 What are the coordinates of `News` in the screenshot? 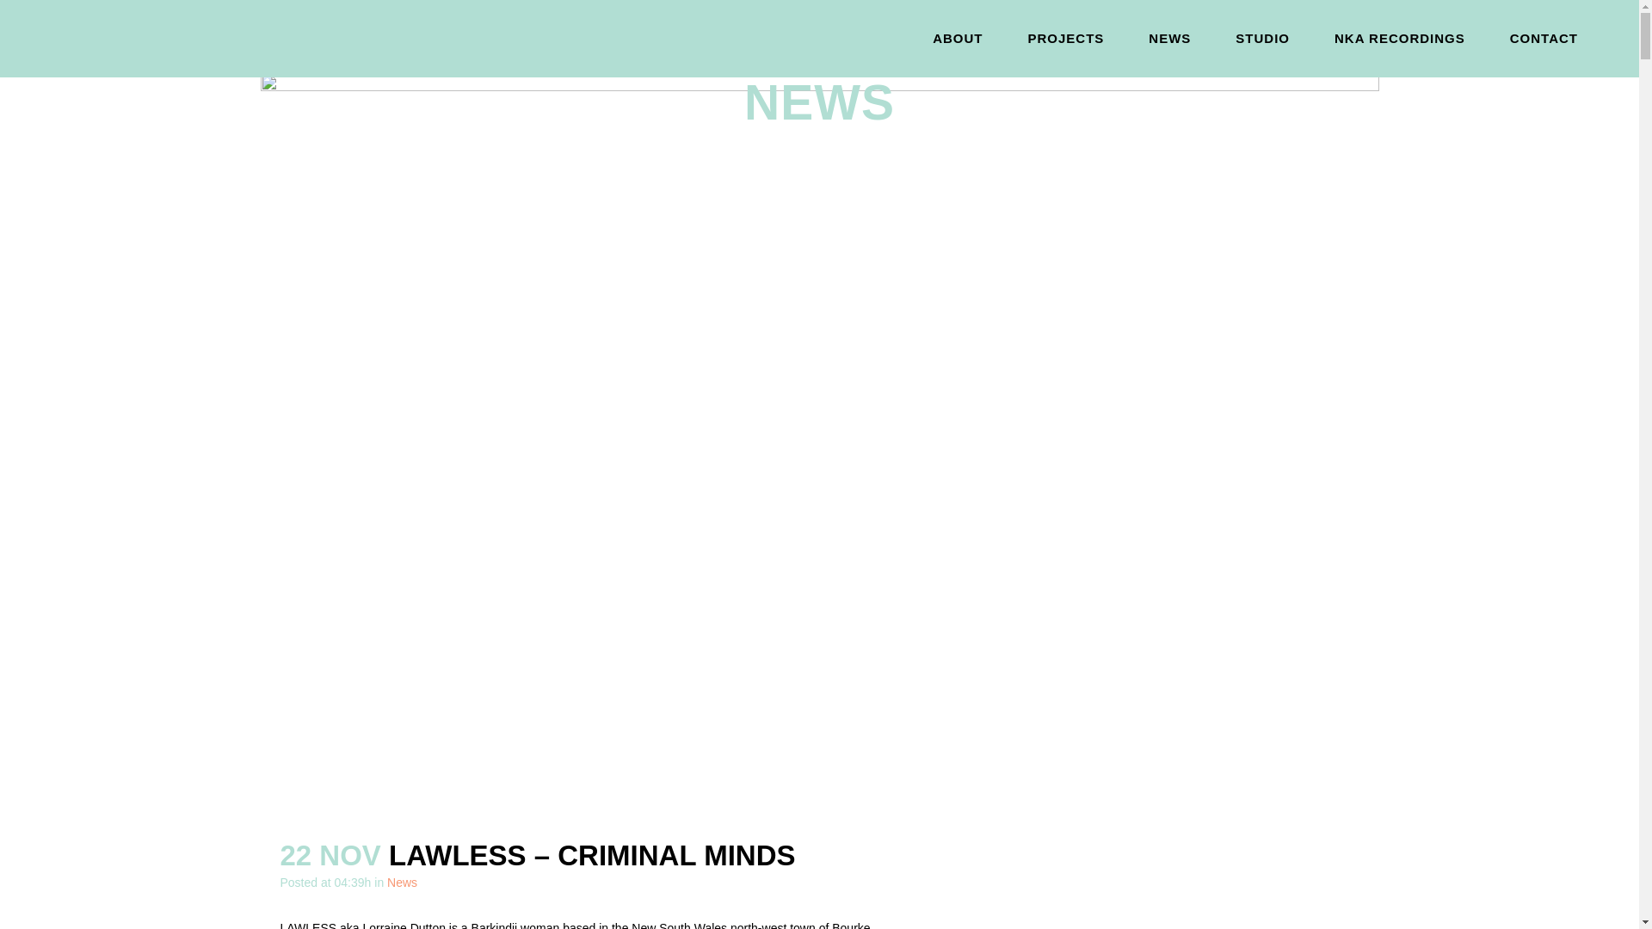 It's located at (402, 883).